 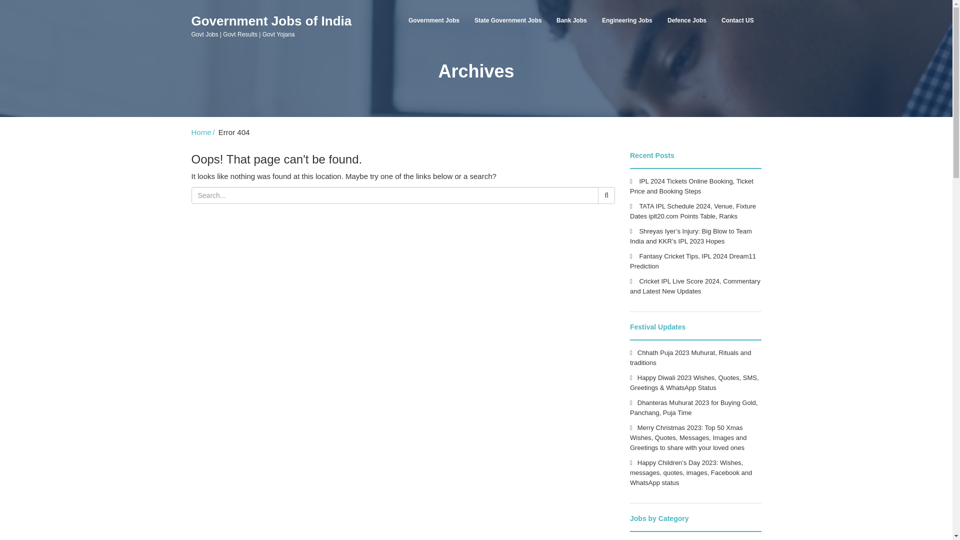 I want to click on Fantasy Cricket Tips, IPL 2024 Dream11 Prediction, so click(x=693, y=261).